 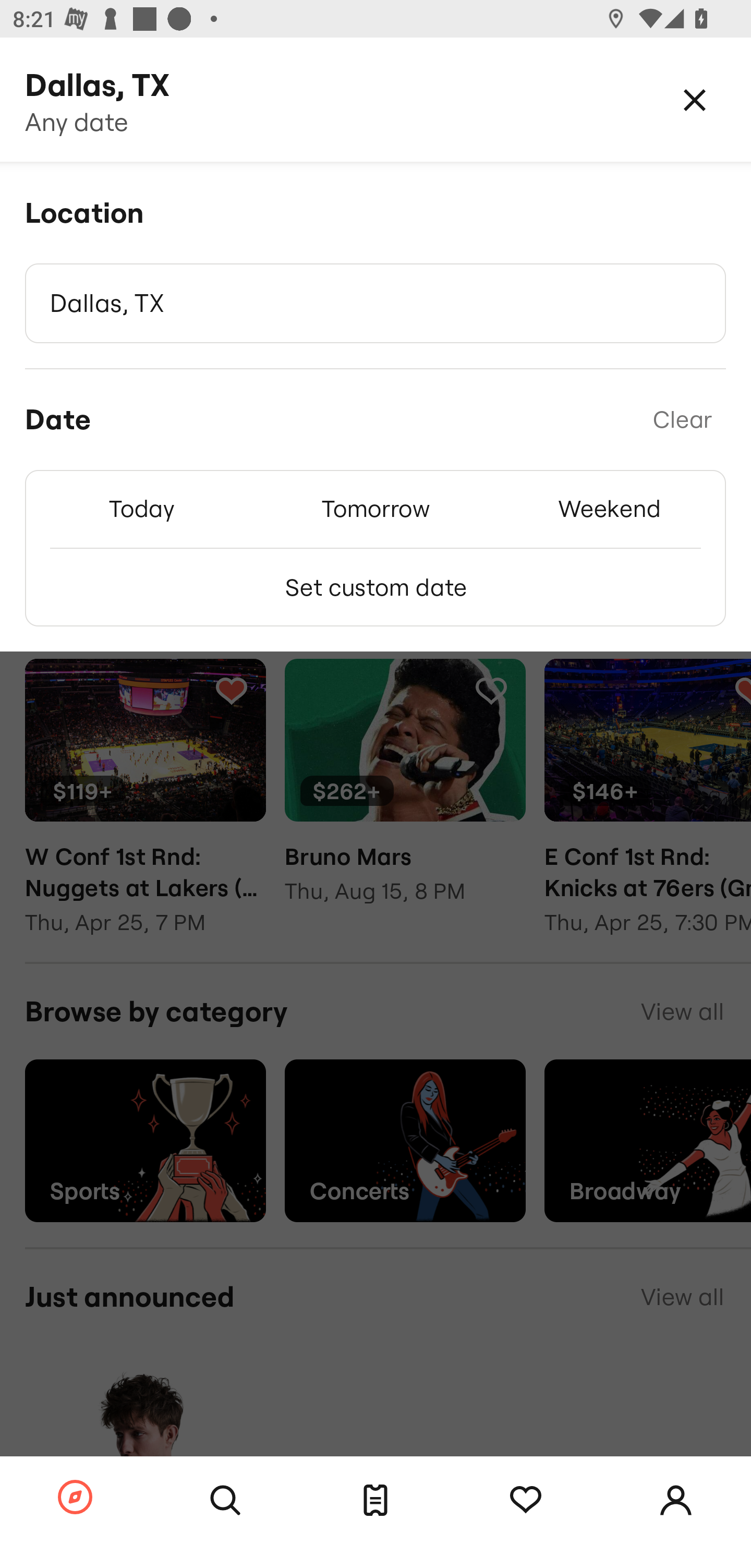 I want to click on Search, so click(x=225, y=1500).